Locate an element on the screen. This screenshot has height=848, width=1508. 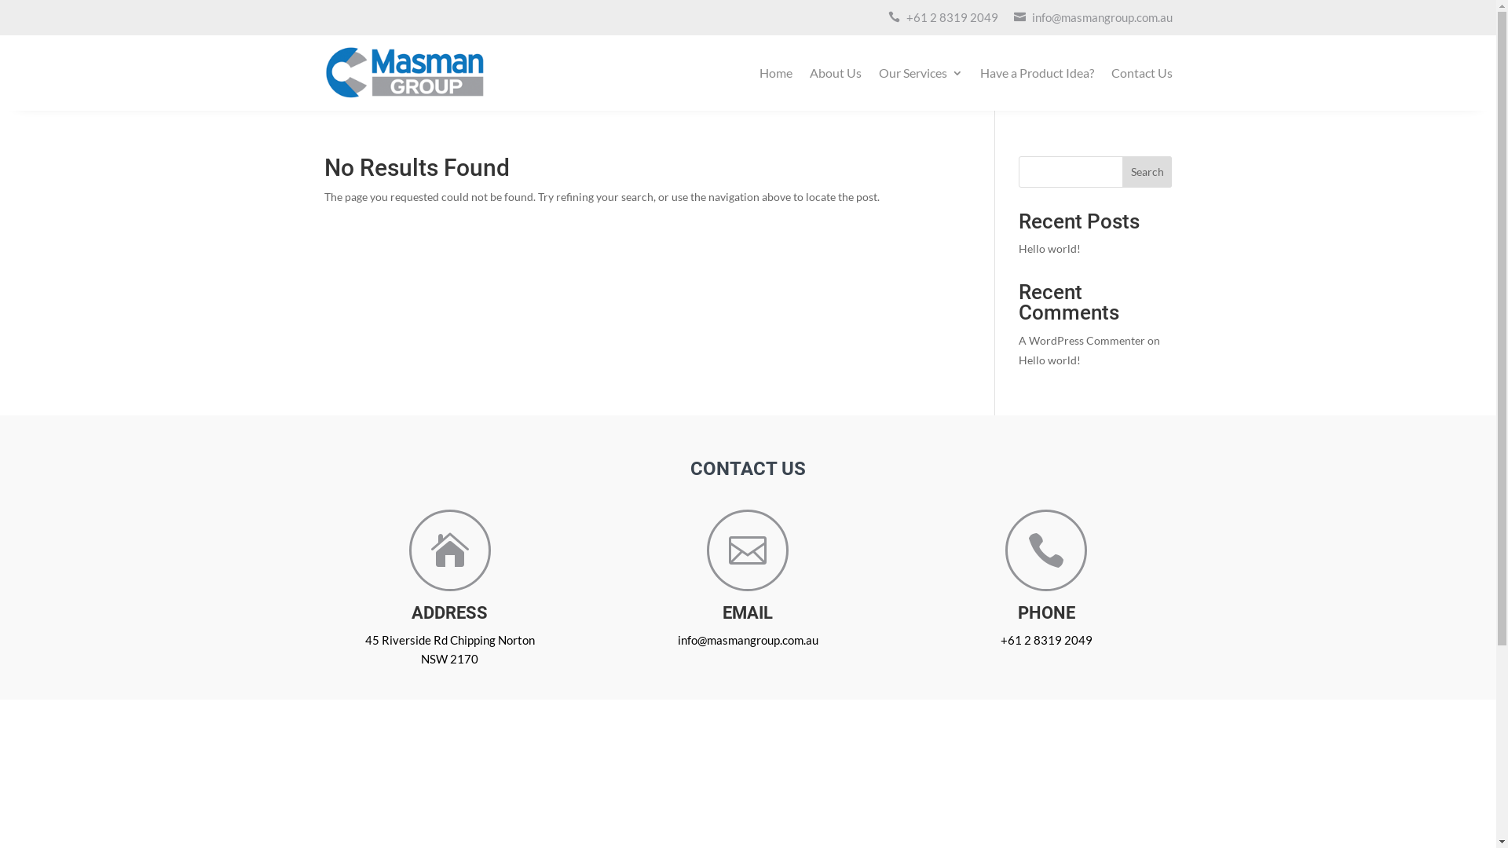
About Us is located at coordinates (835, 73).